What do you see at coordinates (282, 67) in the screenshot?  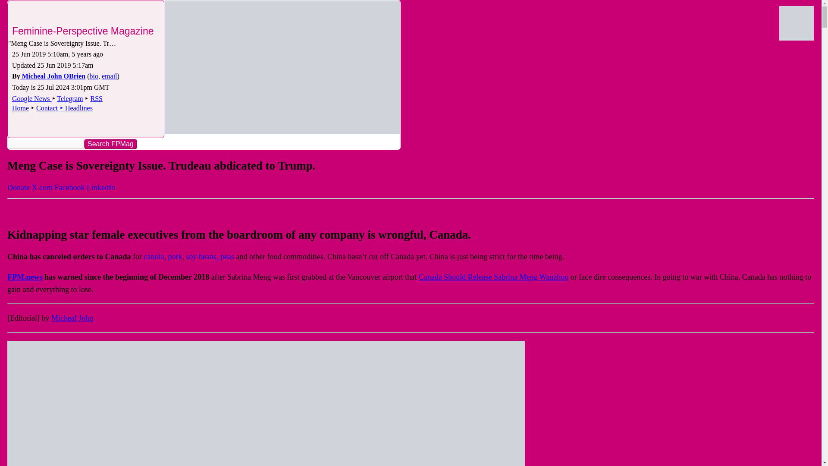 I see `World News from a Feminine Perspective` at bounding box center [282, 67].